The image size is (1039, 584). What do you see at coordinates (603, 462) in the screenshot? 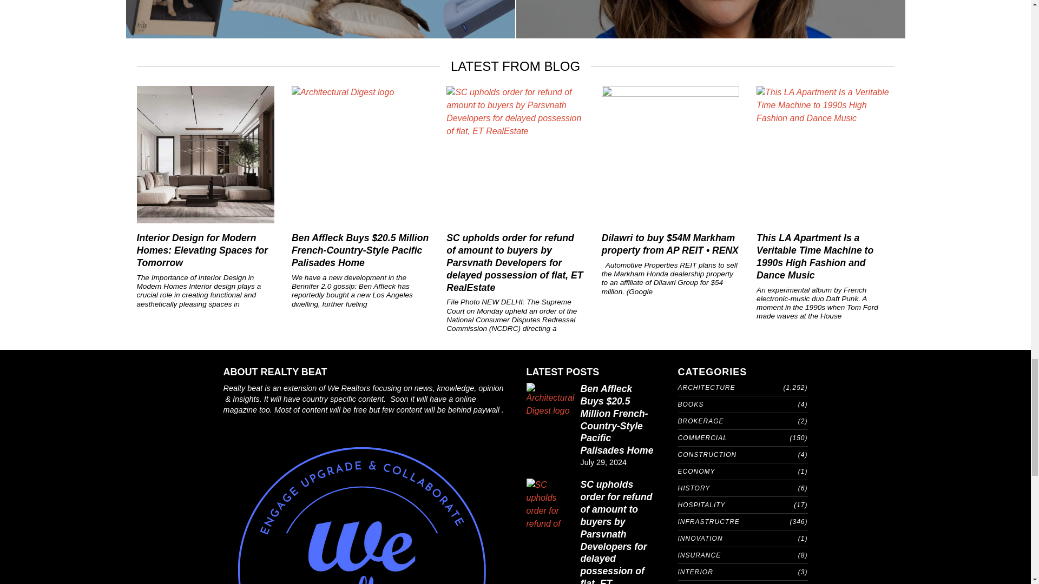
I see `29 Jul, 2024 16:23:39` at bounding box center [603, 462].